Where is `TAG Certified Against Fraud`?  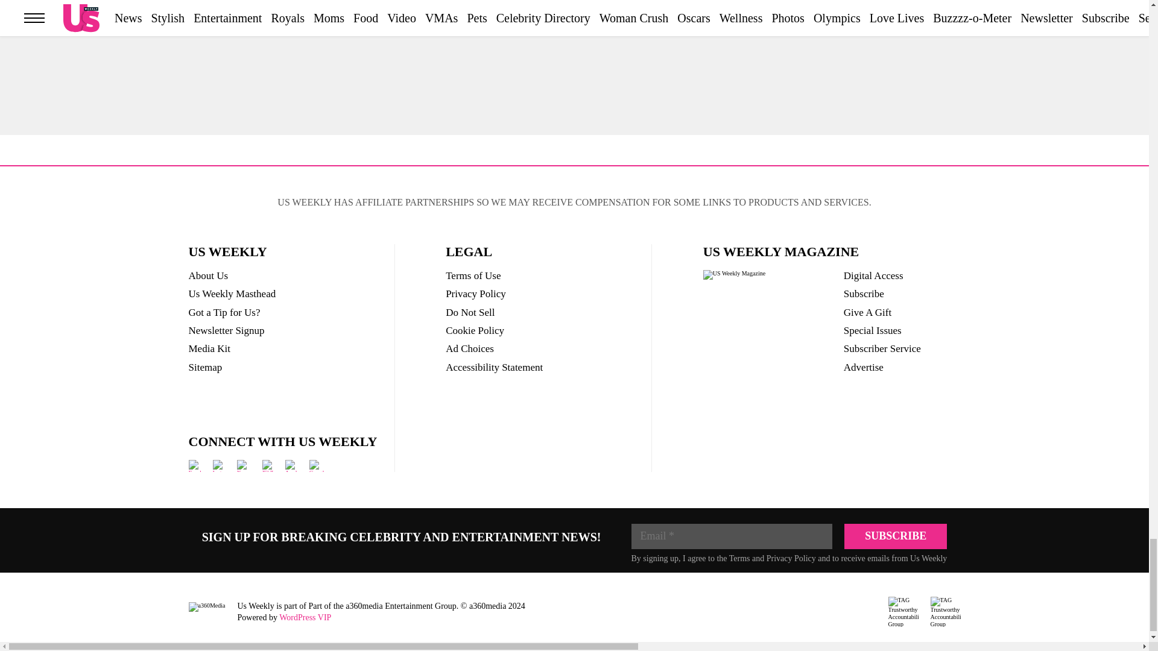 TAG Certified Against Fraud is located at coordinates (944, 612).